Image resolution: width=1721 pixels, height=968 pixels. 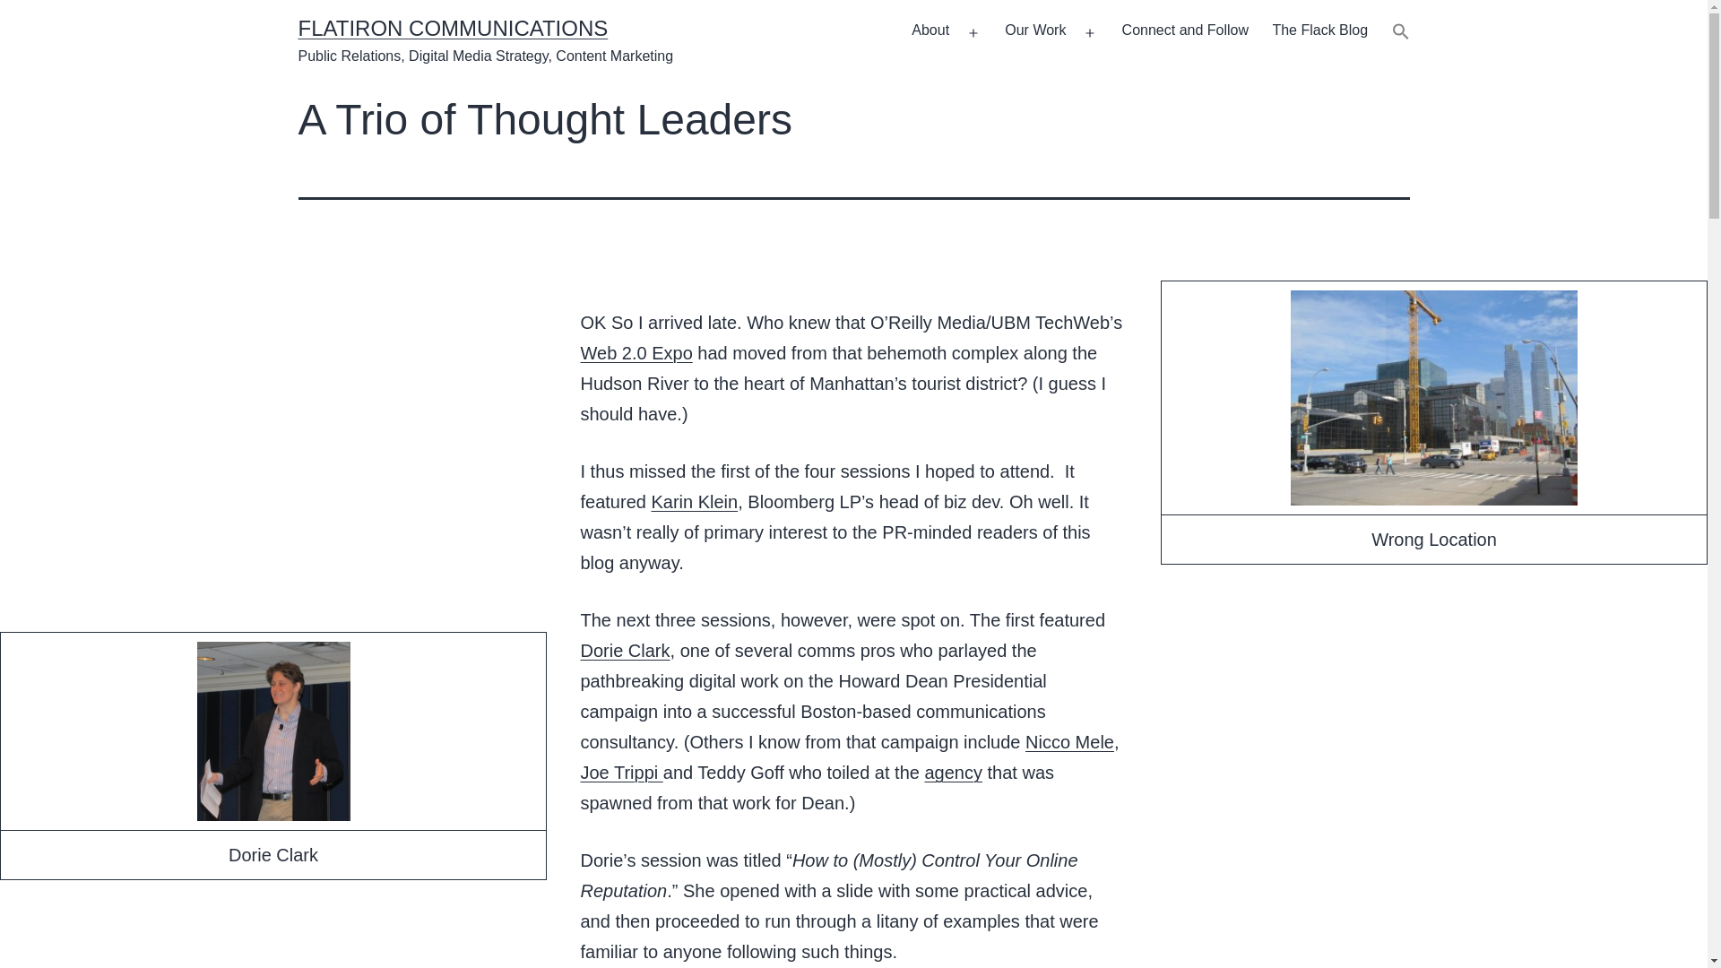 What do you see at coordinates (1069, 742) in the screenshot?
I see `Nicco Mele` at bounding box center [1069, 742].